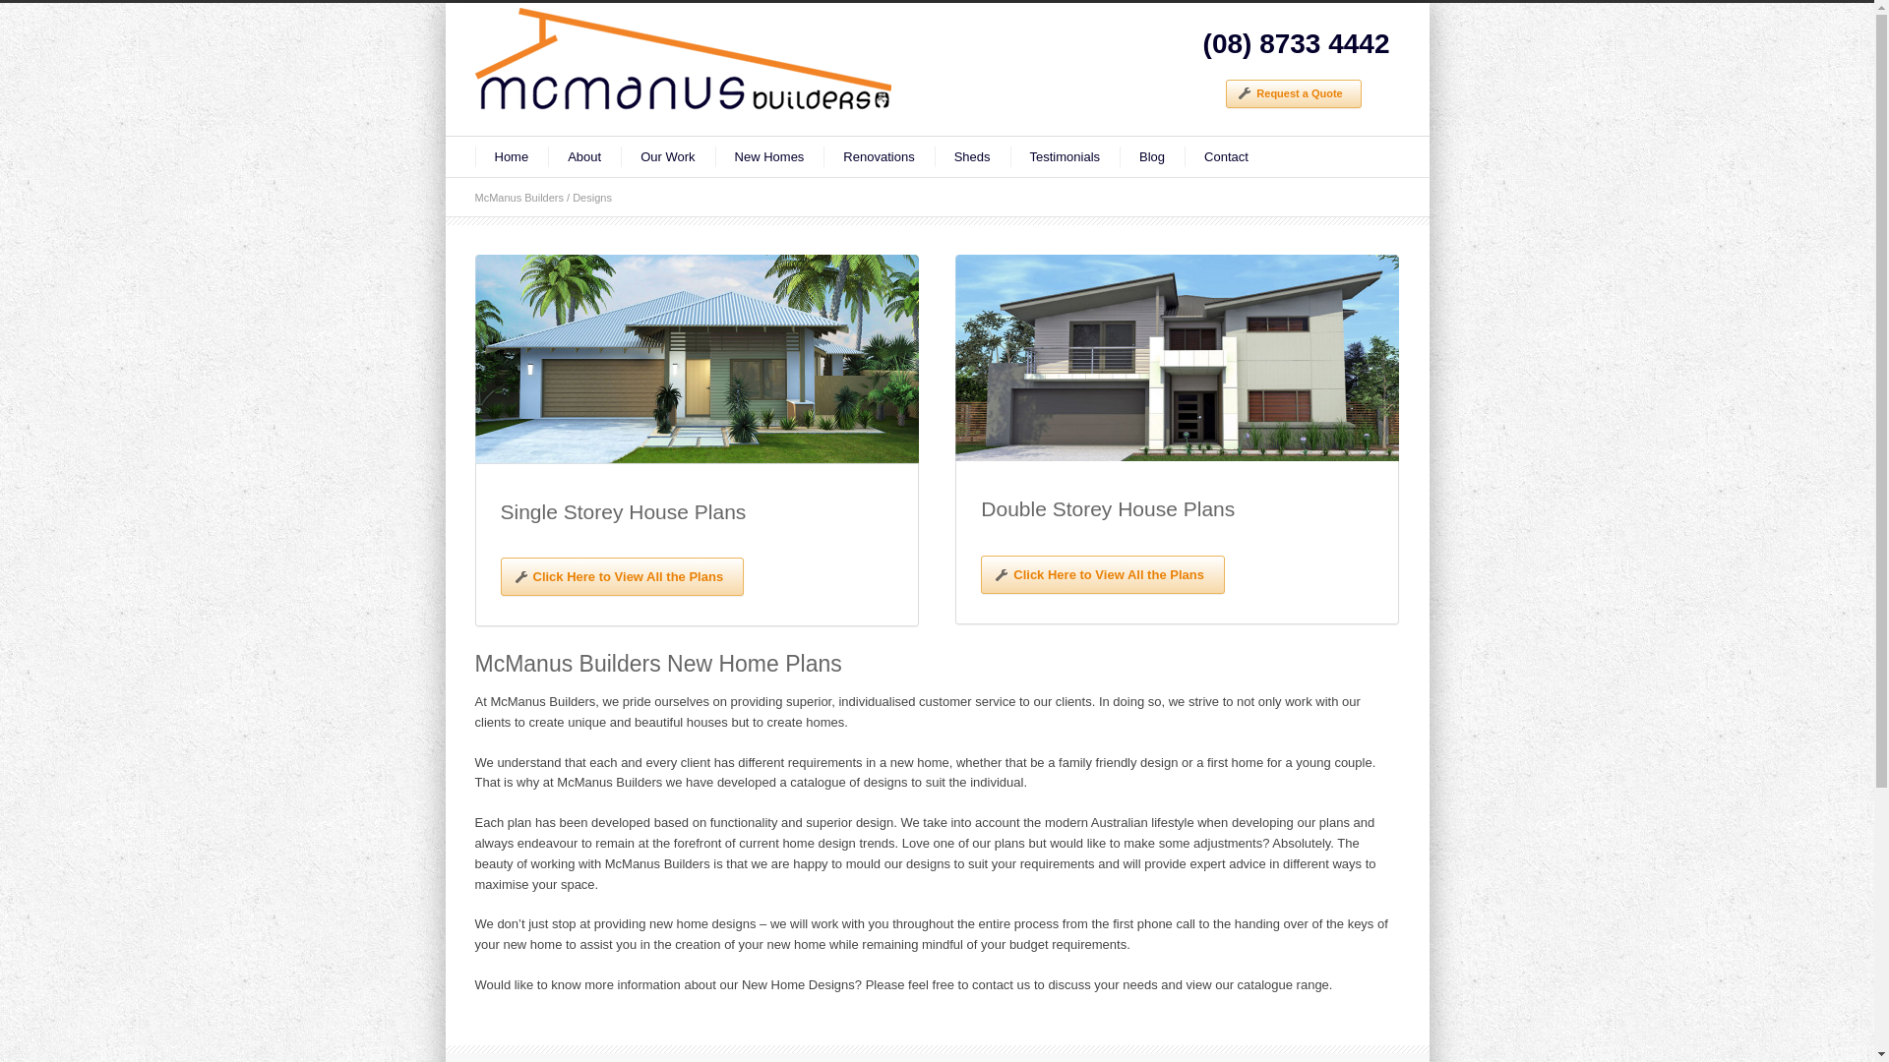 This screenshot has height=1062, width=1889. I want to click on Testimonials, so click(1066, 157).